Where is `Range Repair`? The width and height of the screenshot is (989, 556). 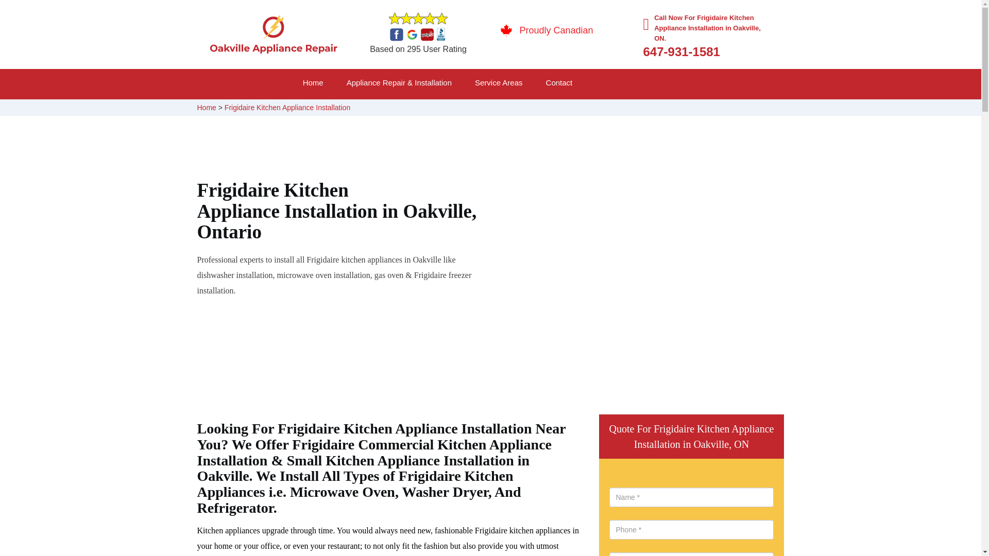 Range Repair is located at coordinates (376, 109).